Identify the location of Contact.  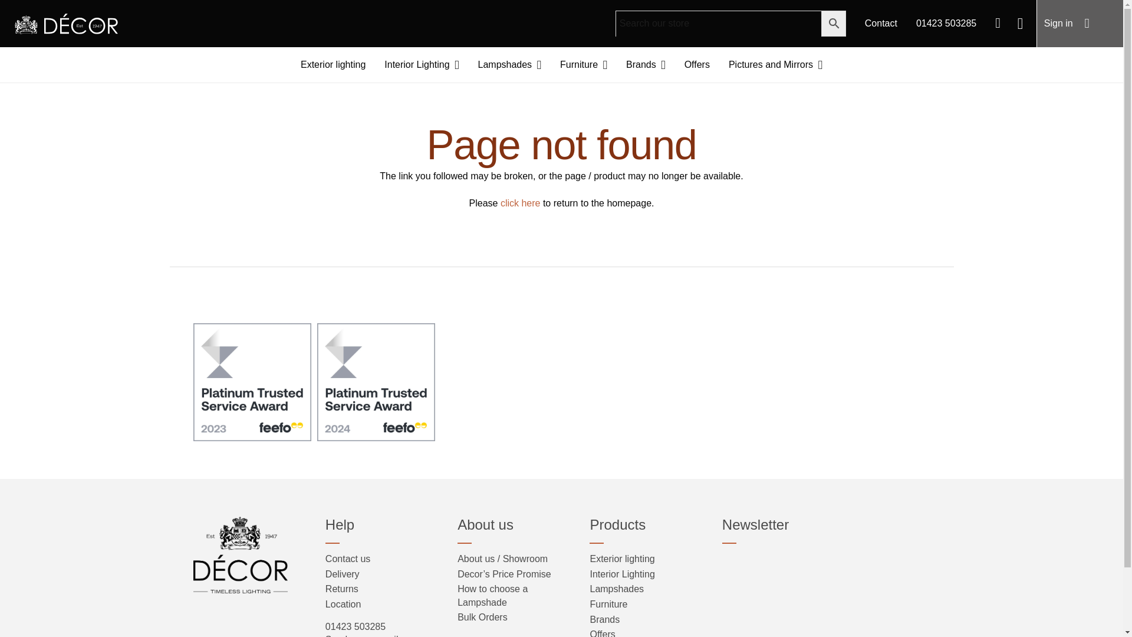
(881, 23).